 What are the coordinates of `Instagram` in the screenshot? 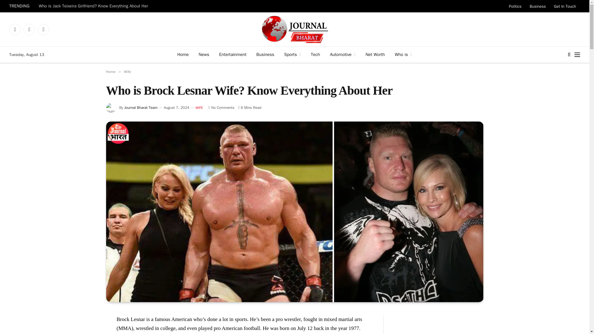 It's located at (43, 29).